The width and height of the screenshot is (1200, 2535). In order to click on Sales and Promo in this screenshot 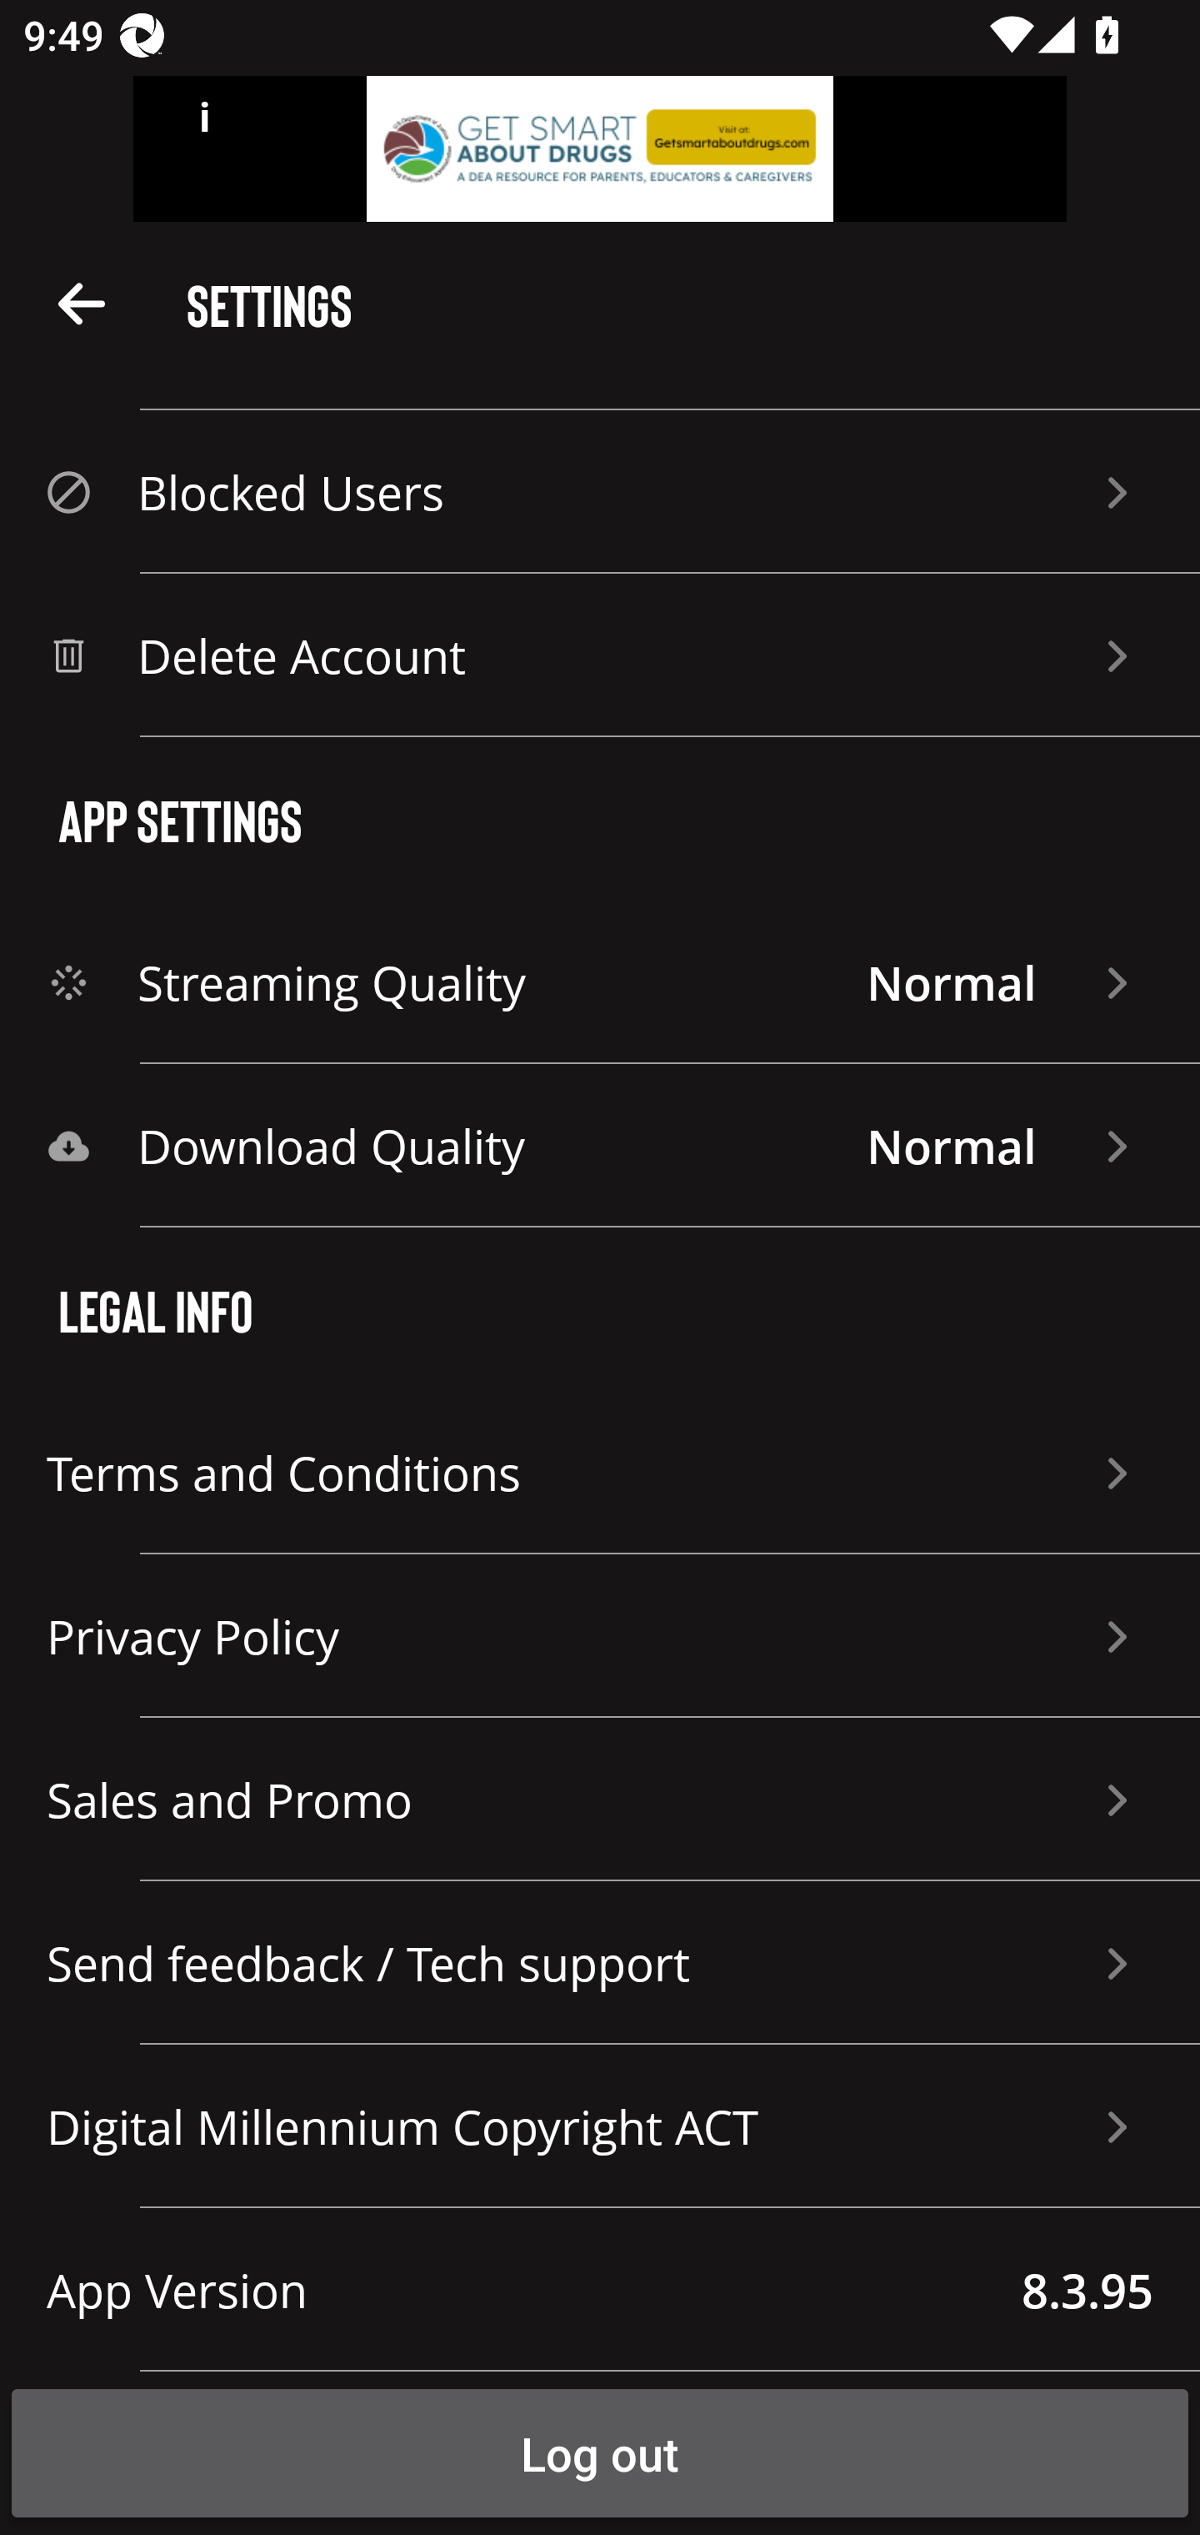, I will do `click(600, 1800)`.